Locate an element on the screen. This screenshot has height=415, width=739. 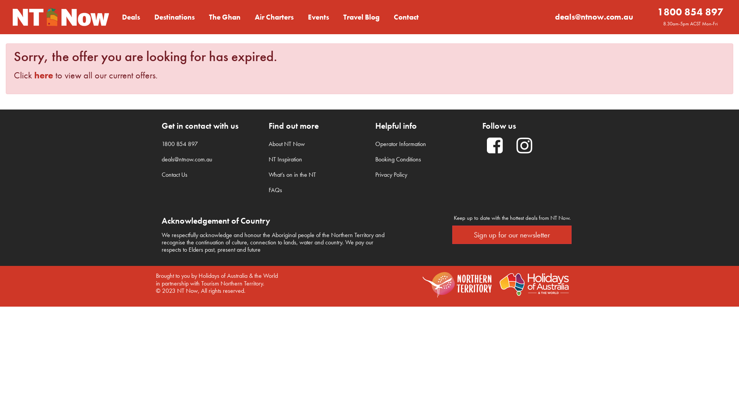
Air Charters is located at coordinates (274, 17).